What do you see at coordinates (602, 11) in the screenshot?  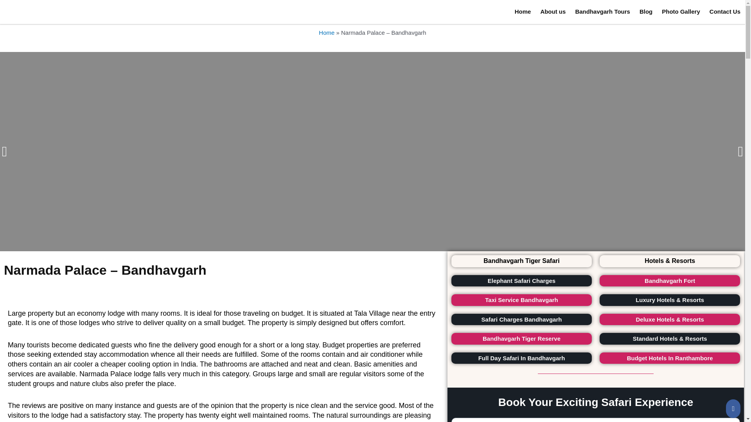 I see `Bandhavgarh Tours` at bounding box center [602, 11].